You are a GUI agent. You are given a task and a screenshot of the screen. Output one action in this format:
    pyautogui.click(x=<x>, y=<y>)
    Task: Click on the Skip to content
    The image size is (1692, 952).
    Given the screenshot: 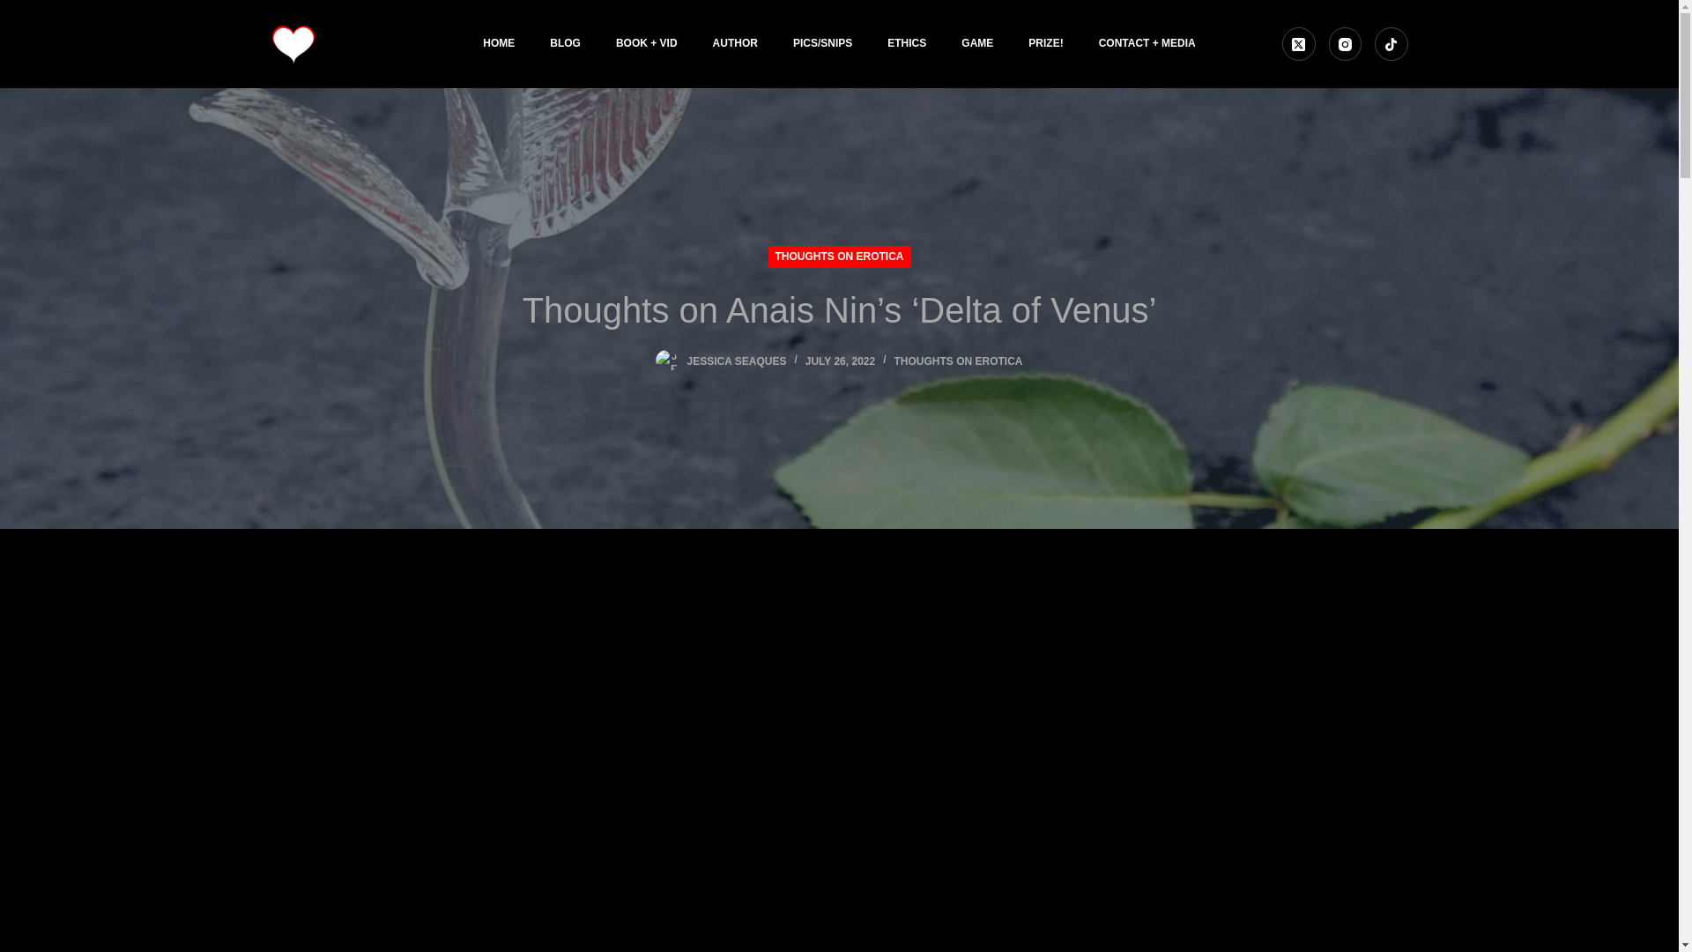 What is the action you would take?
    pyautogui.click(x=18, y=9)
    